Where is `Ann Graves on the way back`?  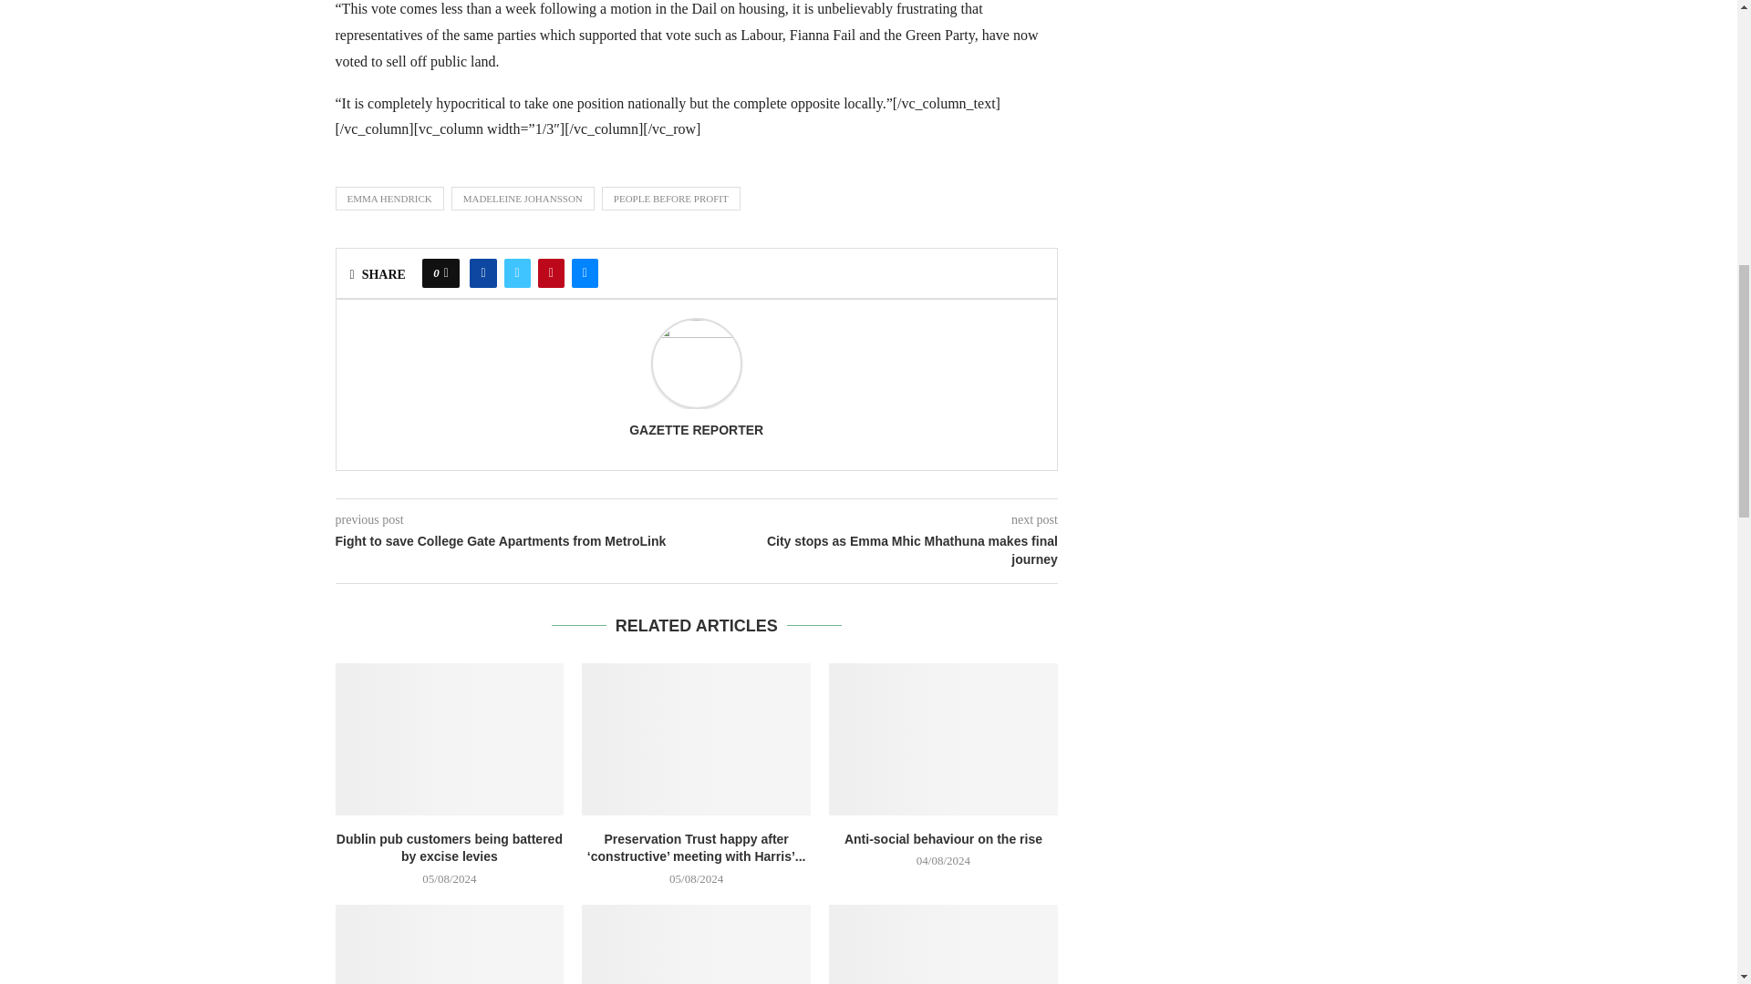
Ann Graves on the way back is located at coordinates (943, 944).